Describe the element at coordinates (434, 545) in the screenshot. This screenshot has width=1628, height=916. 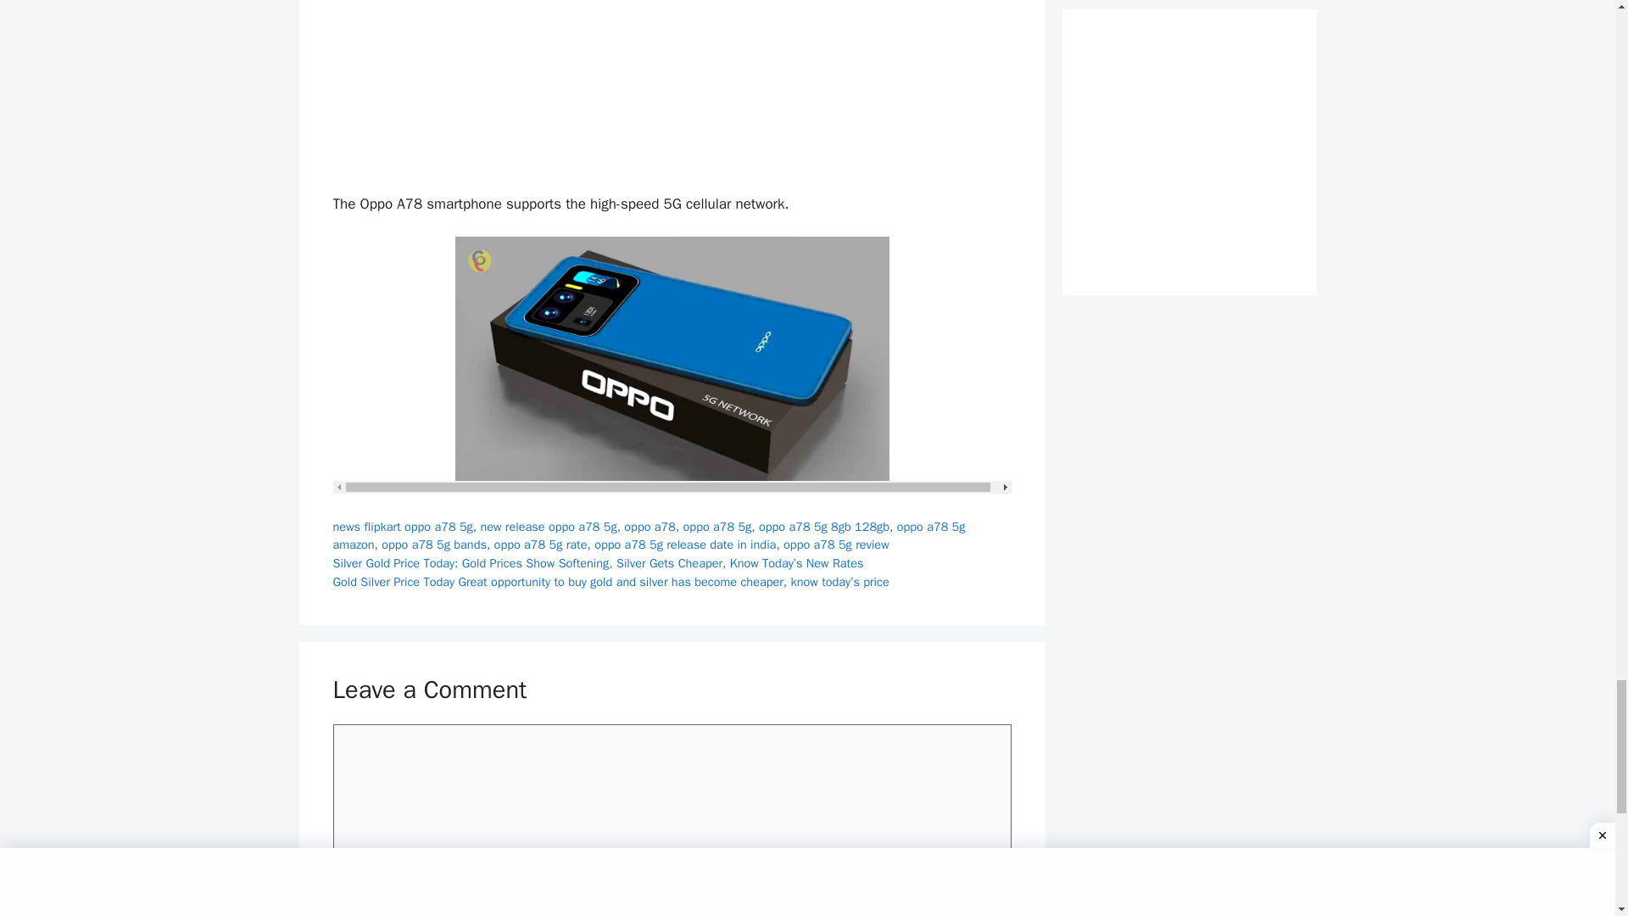
I see `oppo a78 5g bands` at that location.